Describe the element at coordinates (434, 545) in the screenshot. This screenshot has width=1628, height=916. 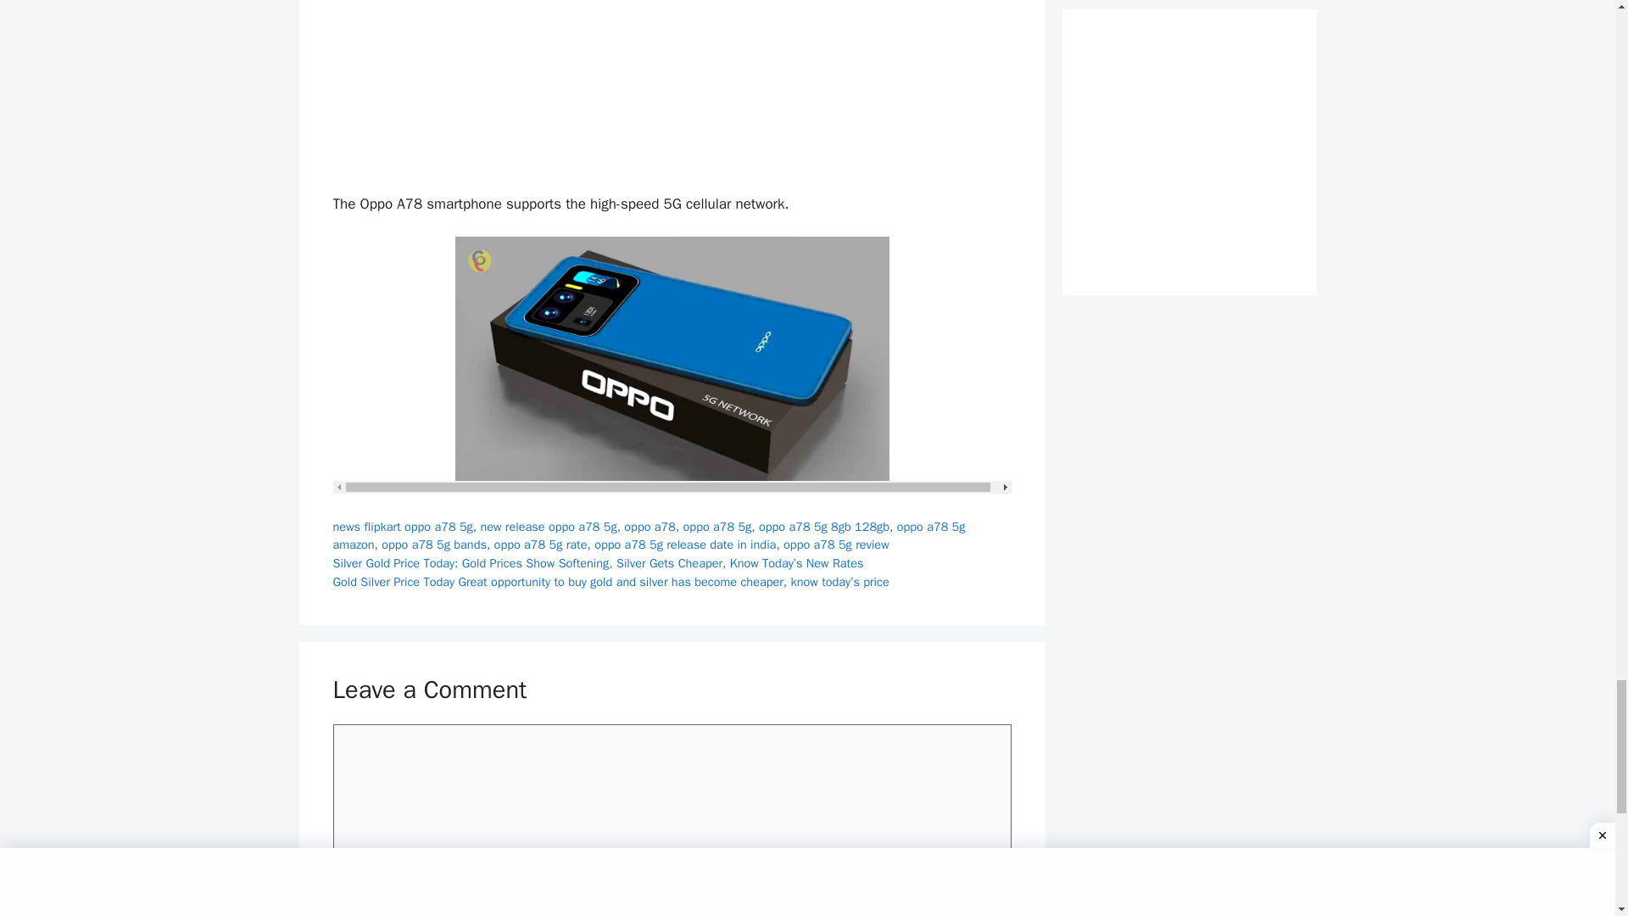
I see `oppo a78 5g bands` at that location.